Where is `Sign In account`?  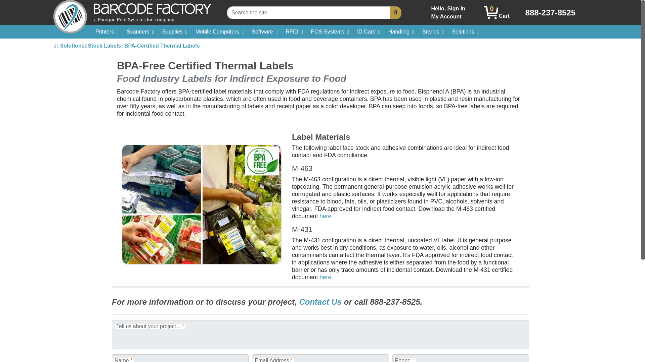 Sign In account is located at coordinates (448, 13).